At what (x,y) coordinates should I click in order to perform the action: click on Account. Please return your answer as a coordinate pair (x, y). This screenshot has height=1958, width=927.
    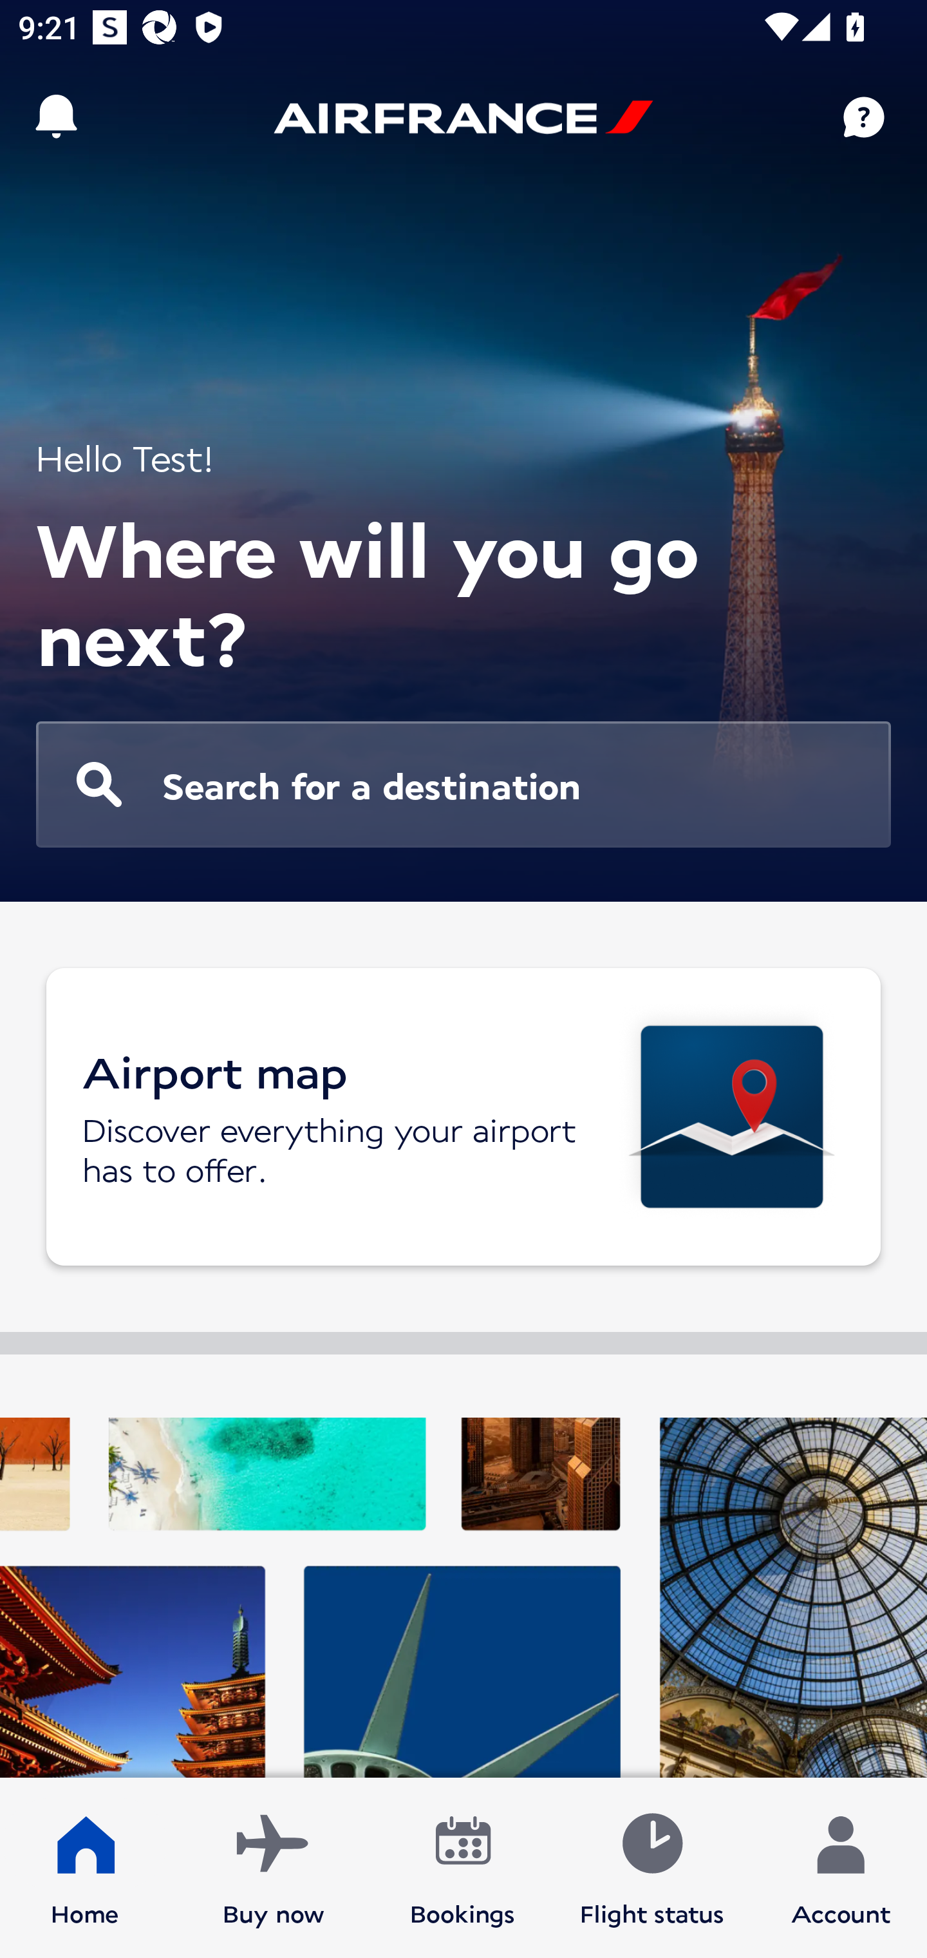
    Looking at the image, I should click on (841, 1868).